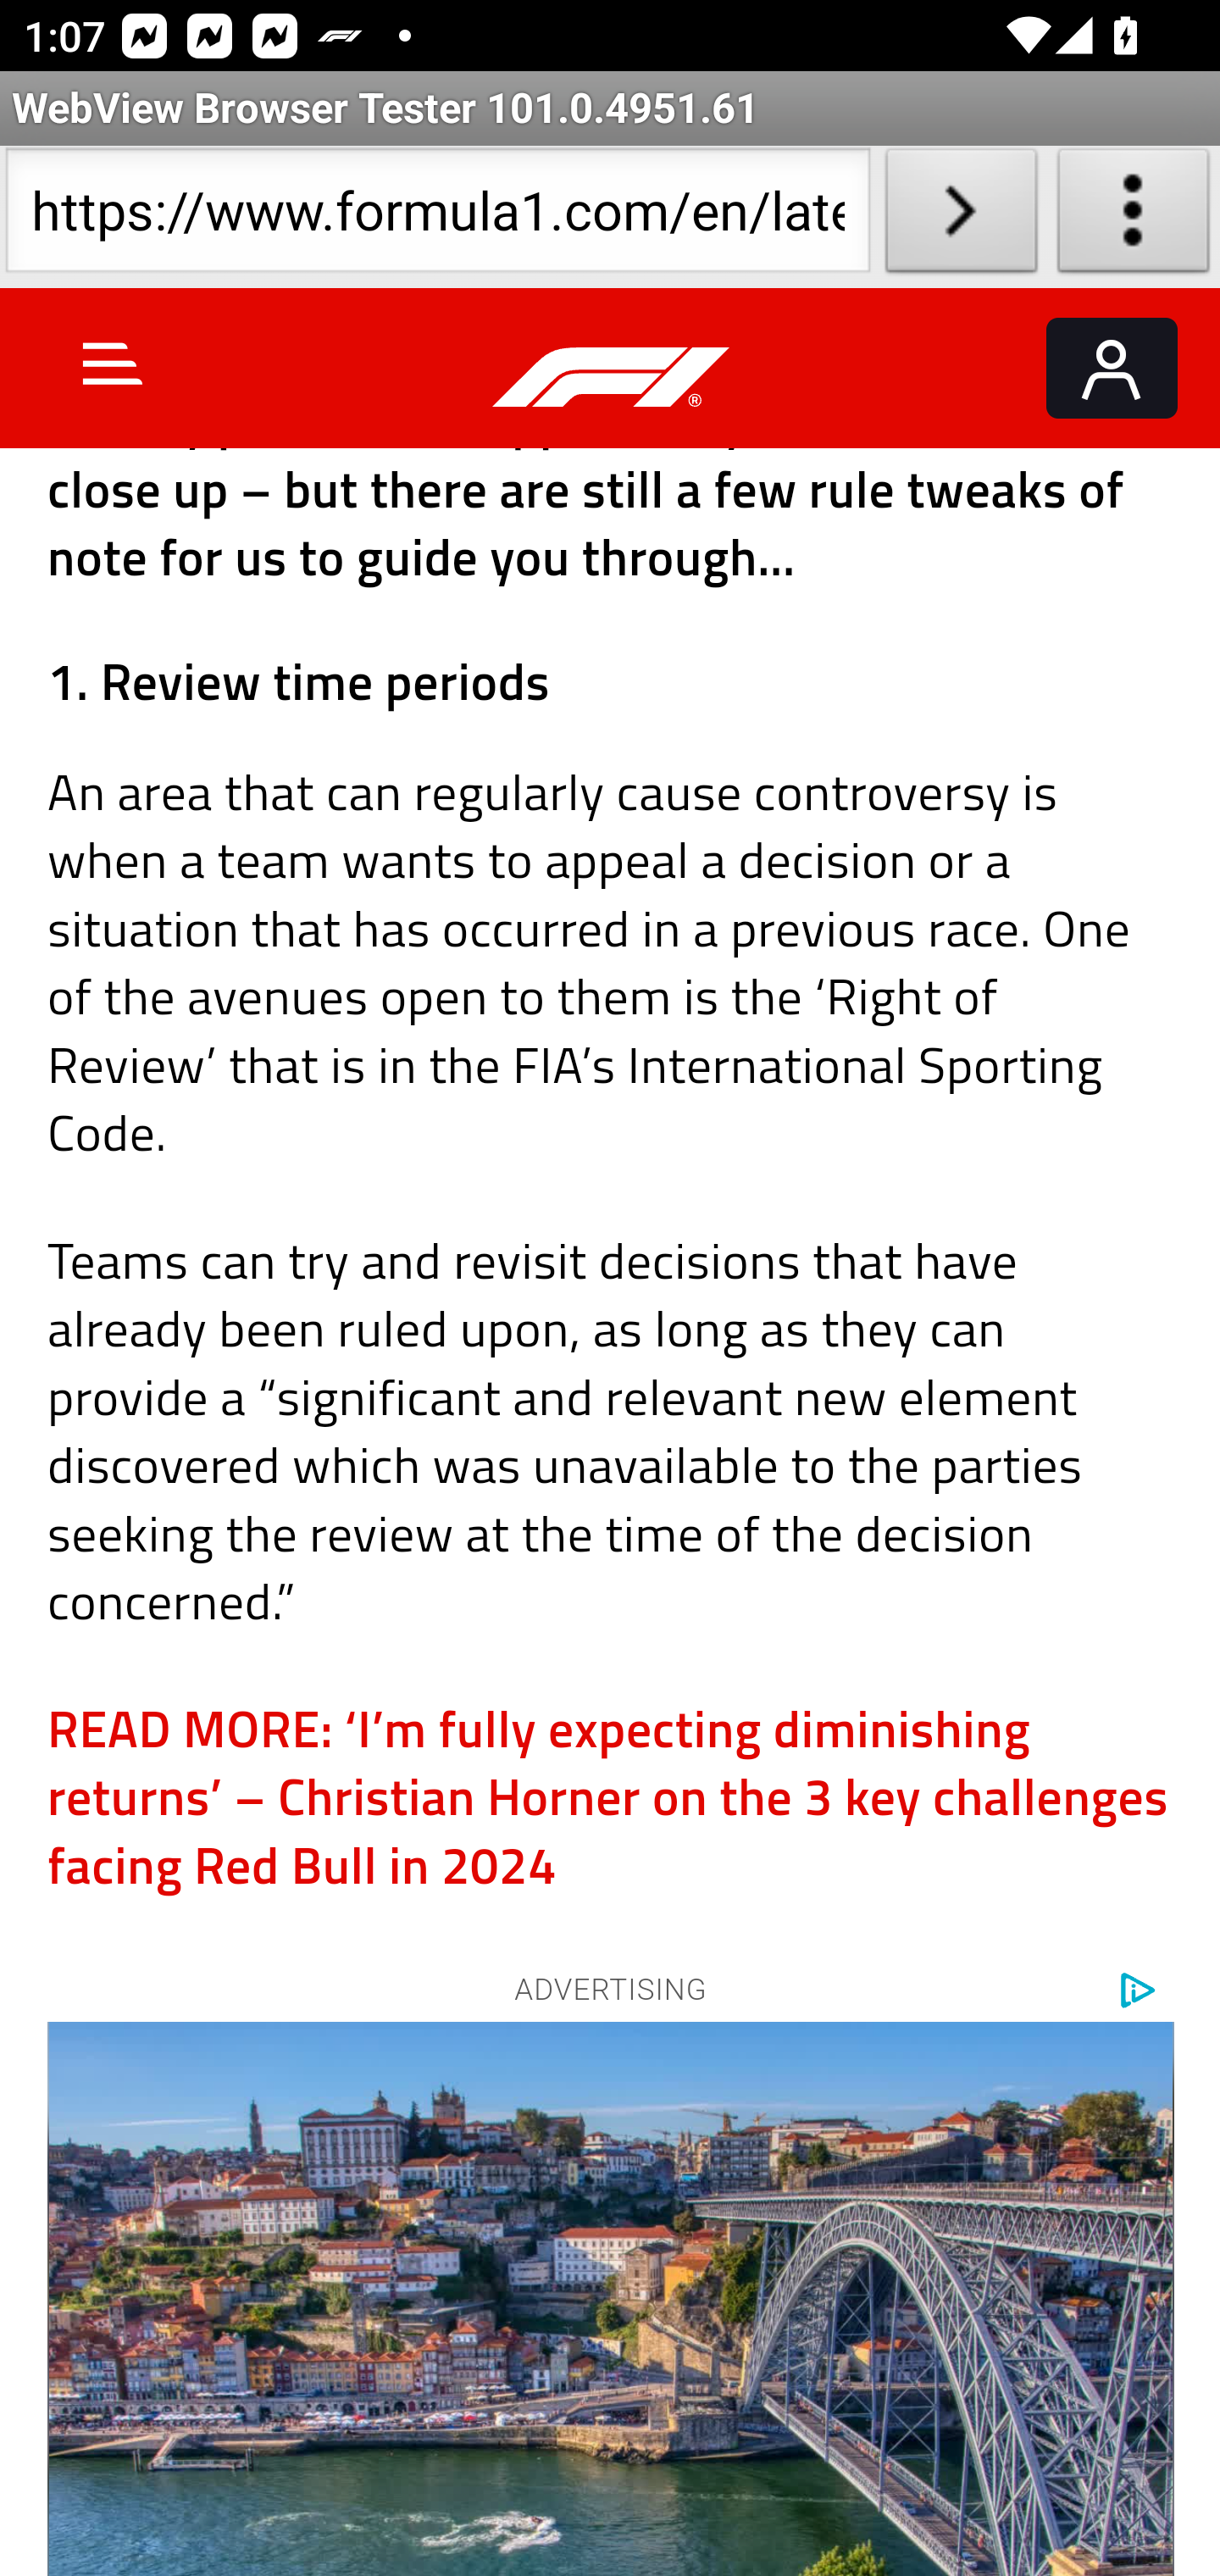 The image size is (1220, 2576). Describe the element at coordinates (961, 217) in the screenshot. I see `Load URL` at that location.